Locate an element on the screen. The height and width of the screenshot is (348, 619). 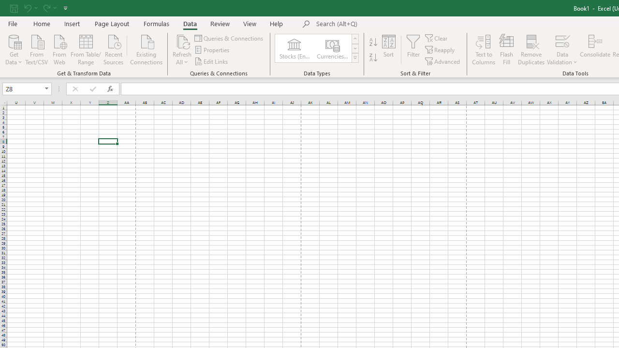
Currencies (English) is located at coordinates (332, 48).